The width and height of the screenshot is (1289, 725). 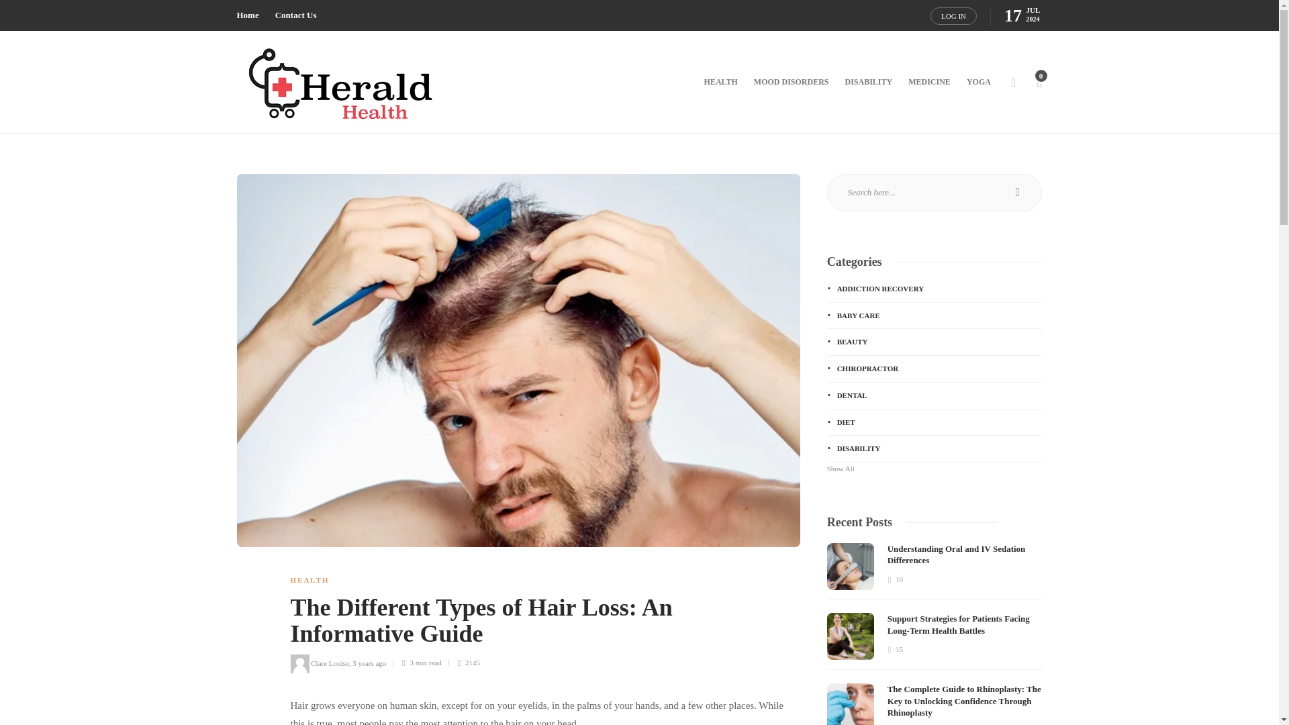 What do you see at coordinates (534, 624) in the screenshot?
I see `The Different Types of Hair Loss: An Informative Guide ` at bounding box center [534, 624].